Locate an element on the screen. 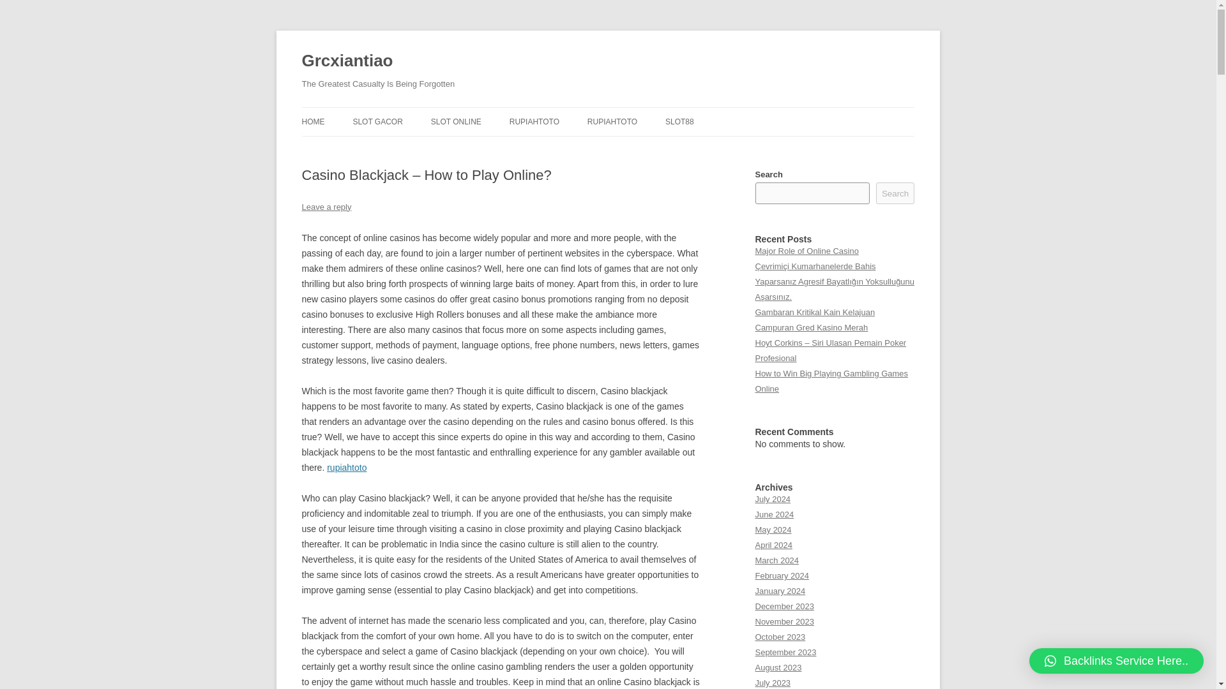 Image resolution: width=1226 pixels, height=689 pixels. July 2024 is located at coordinates (773, 499).